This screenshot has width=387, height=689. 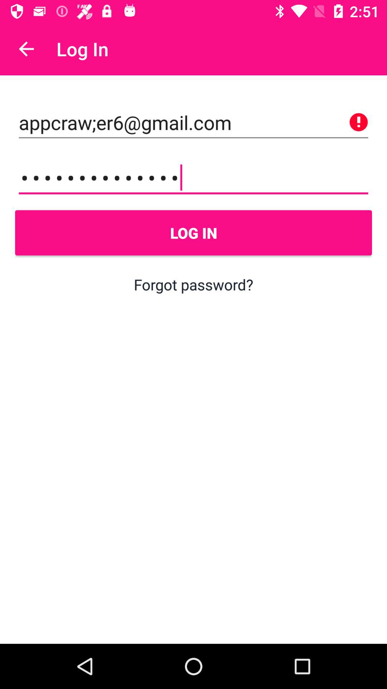 What do you see at coordinates (26, 49) in the screenshot?
I see `press icon to the left of log in` at bounding box center [26, 49].